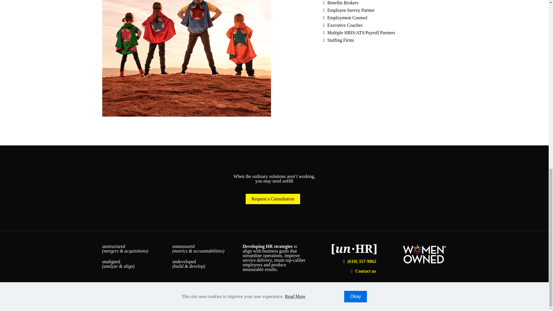  What do you see at coordinates (271, 296) in the screenshot?
I see `Terms of Service` at bounding box center [271, 296].